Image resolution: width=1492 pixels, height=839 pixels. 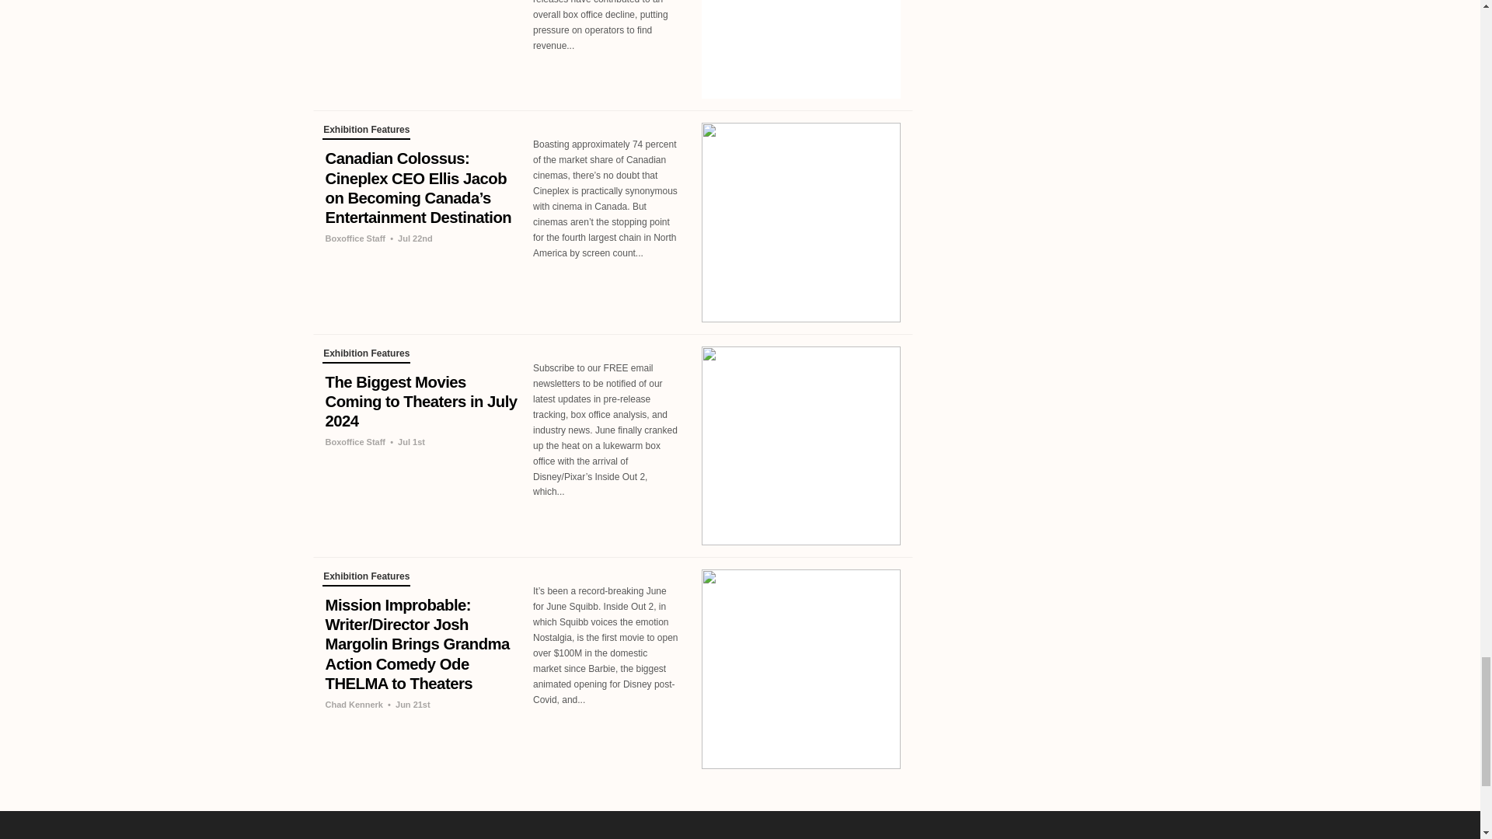 I want to click on Exhibition Features, so click(x=366, y=578).